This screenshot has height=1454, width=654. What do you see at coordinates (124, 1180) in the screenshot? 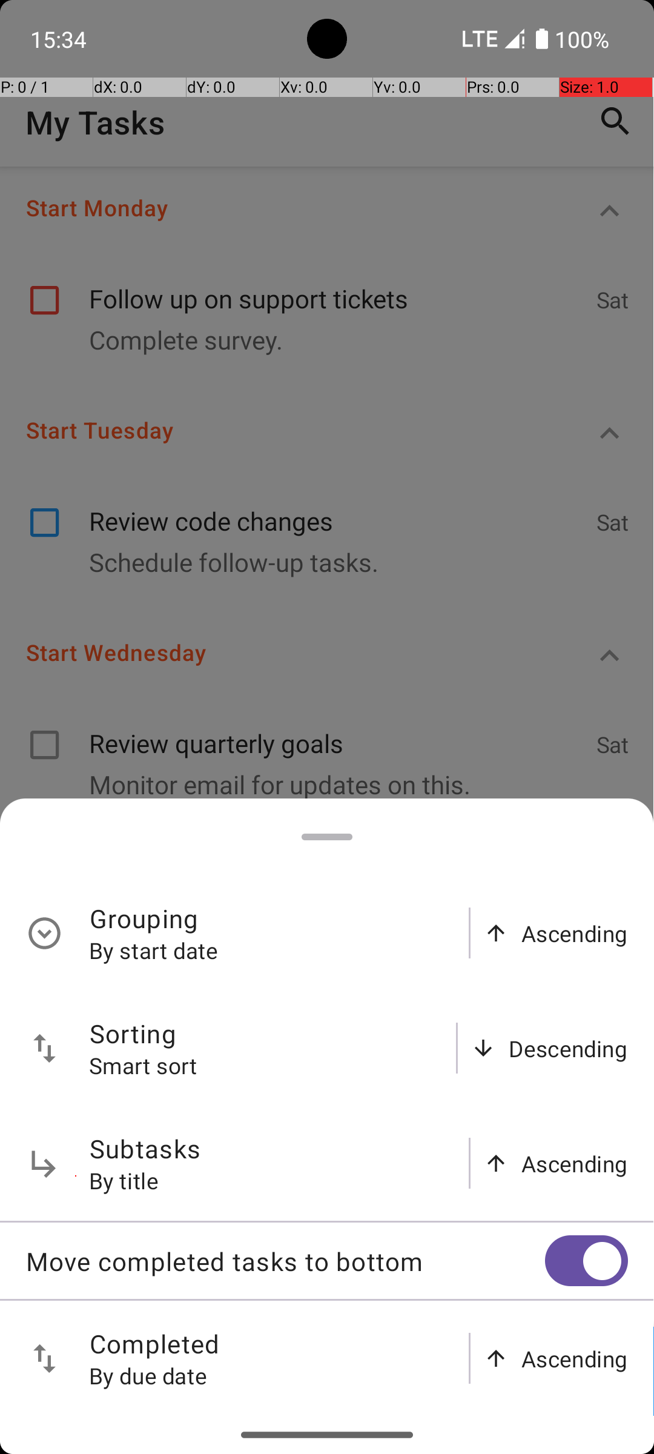
I see `By title` at bounding box center [124, 1180].